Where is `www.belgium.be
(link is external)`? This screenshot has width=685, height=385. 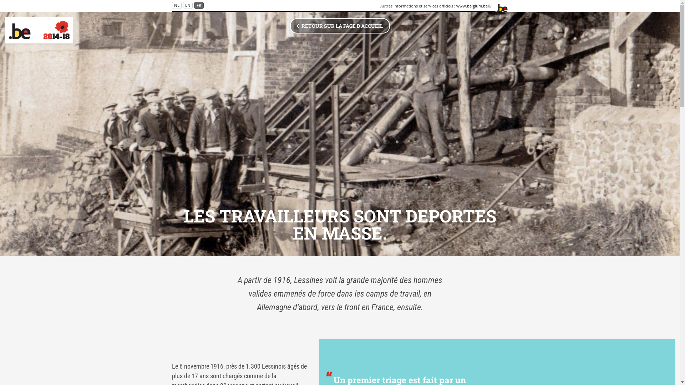 www.belgium.be
(link is external) is located at coordinates (474, 6).